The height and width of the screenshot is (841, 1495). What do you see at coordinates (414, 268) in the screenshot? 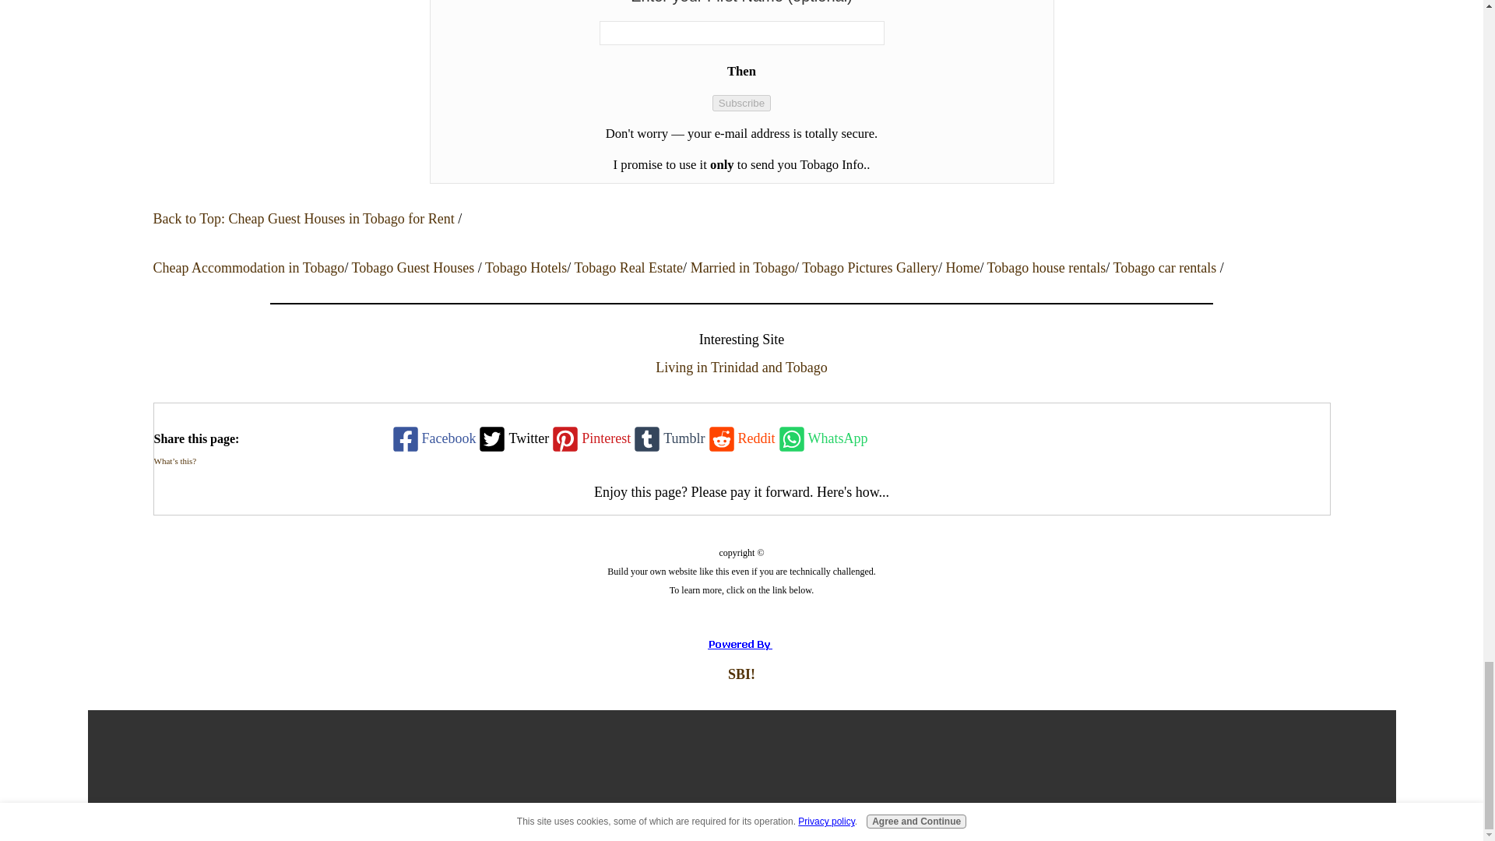
I see `Tobago Guest Houses` at bounding box center [414, 268].